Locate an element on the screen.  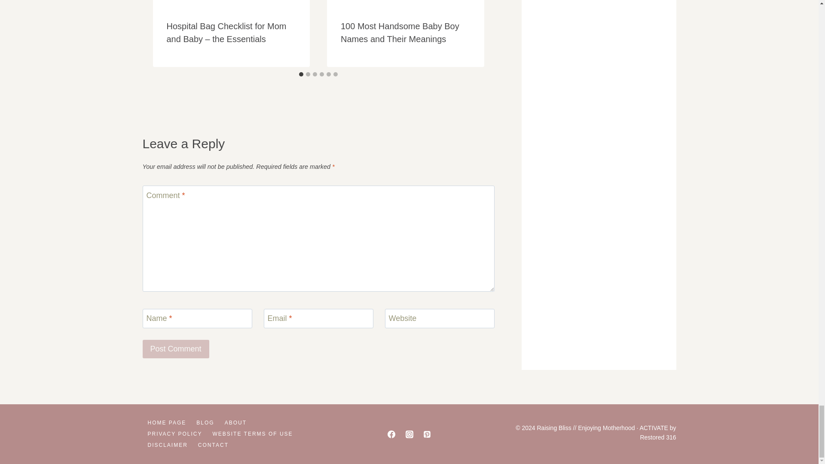
Post Comment is located at coordinates (176, 349).